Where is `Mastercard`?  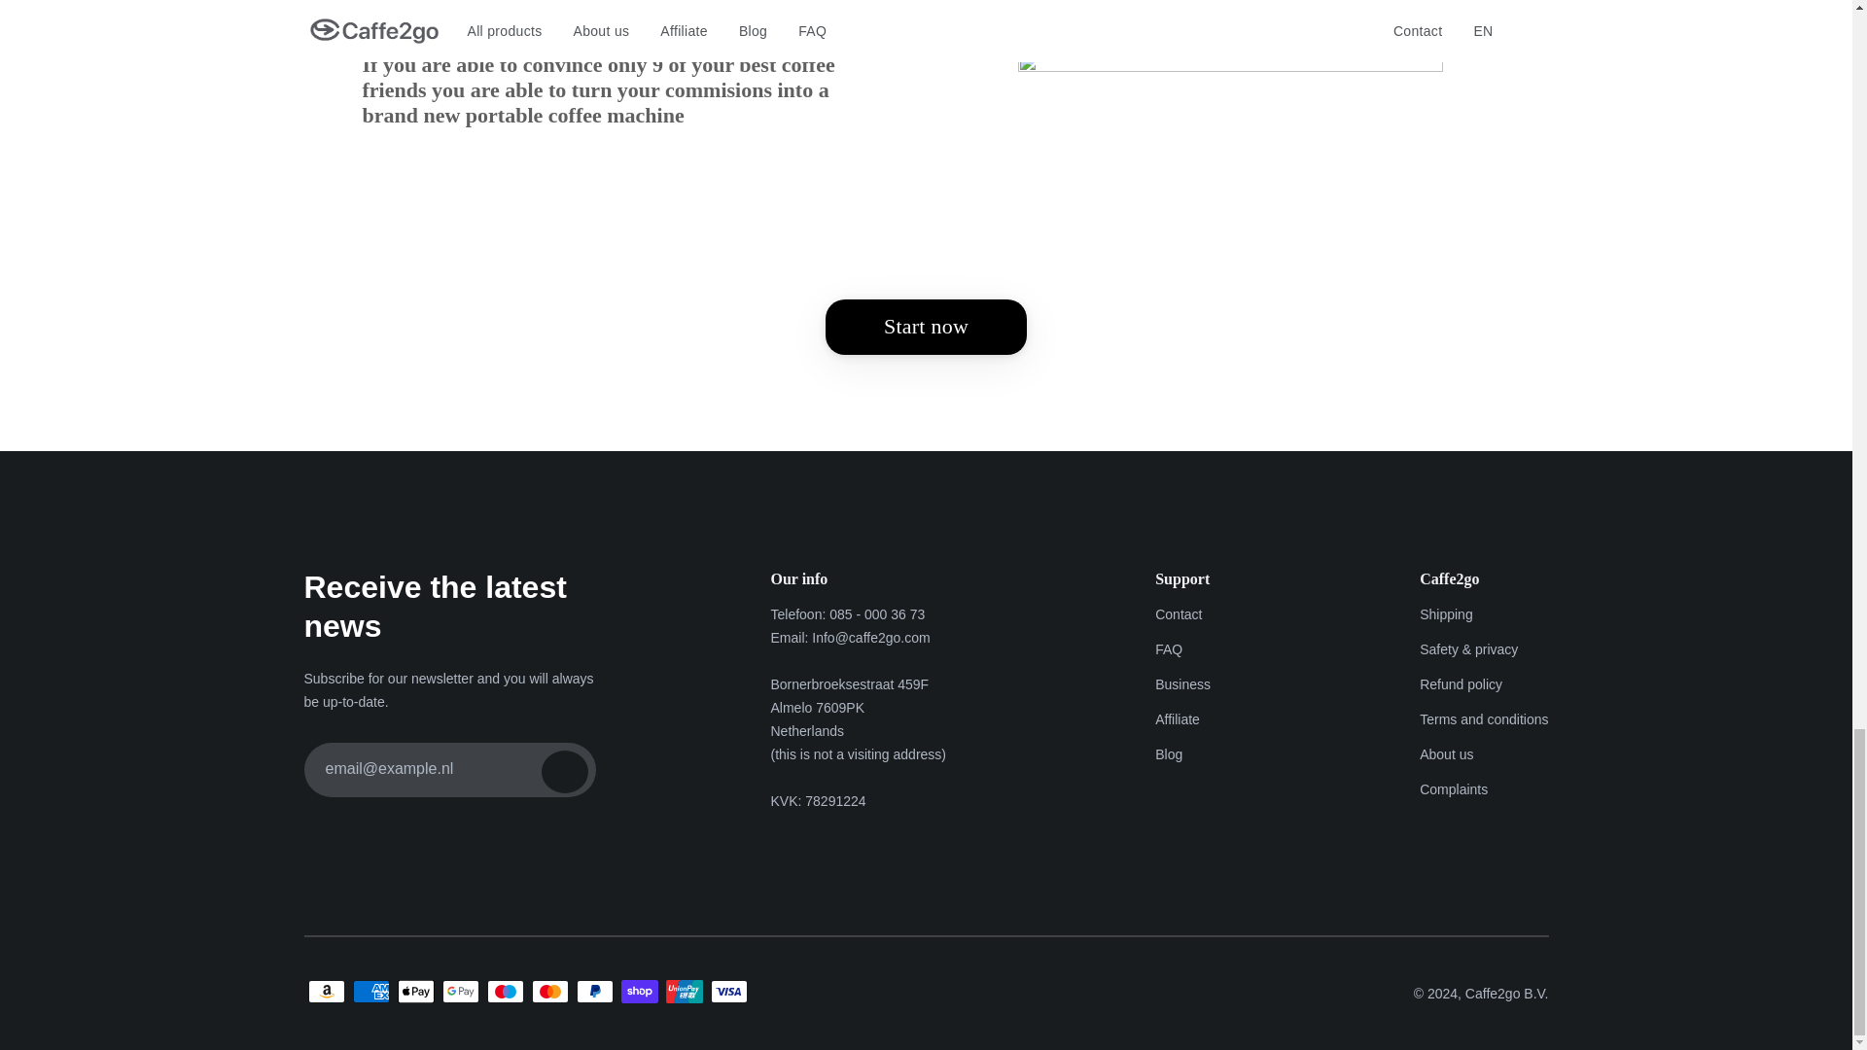 Mastercard is located at coordinates (548, 992).